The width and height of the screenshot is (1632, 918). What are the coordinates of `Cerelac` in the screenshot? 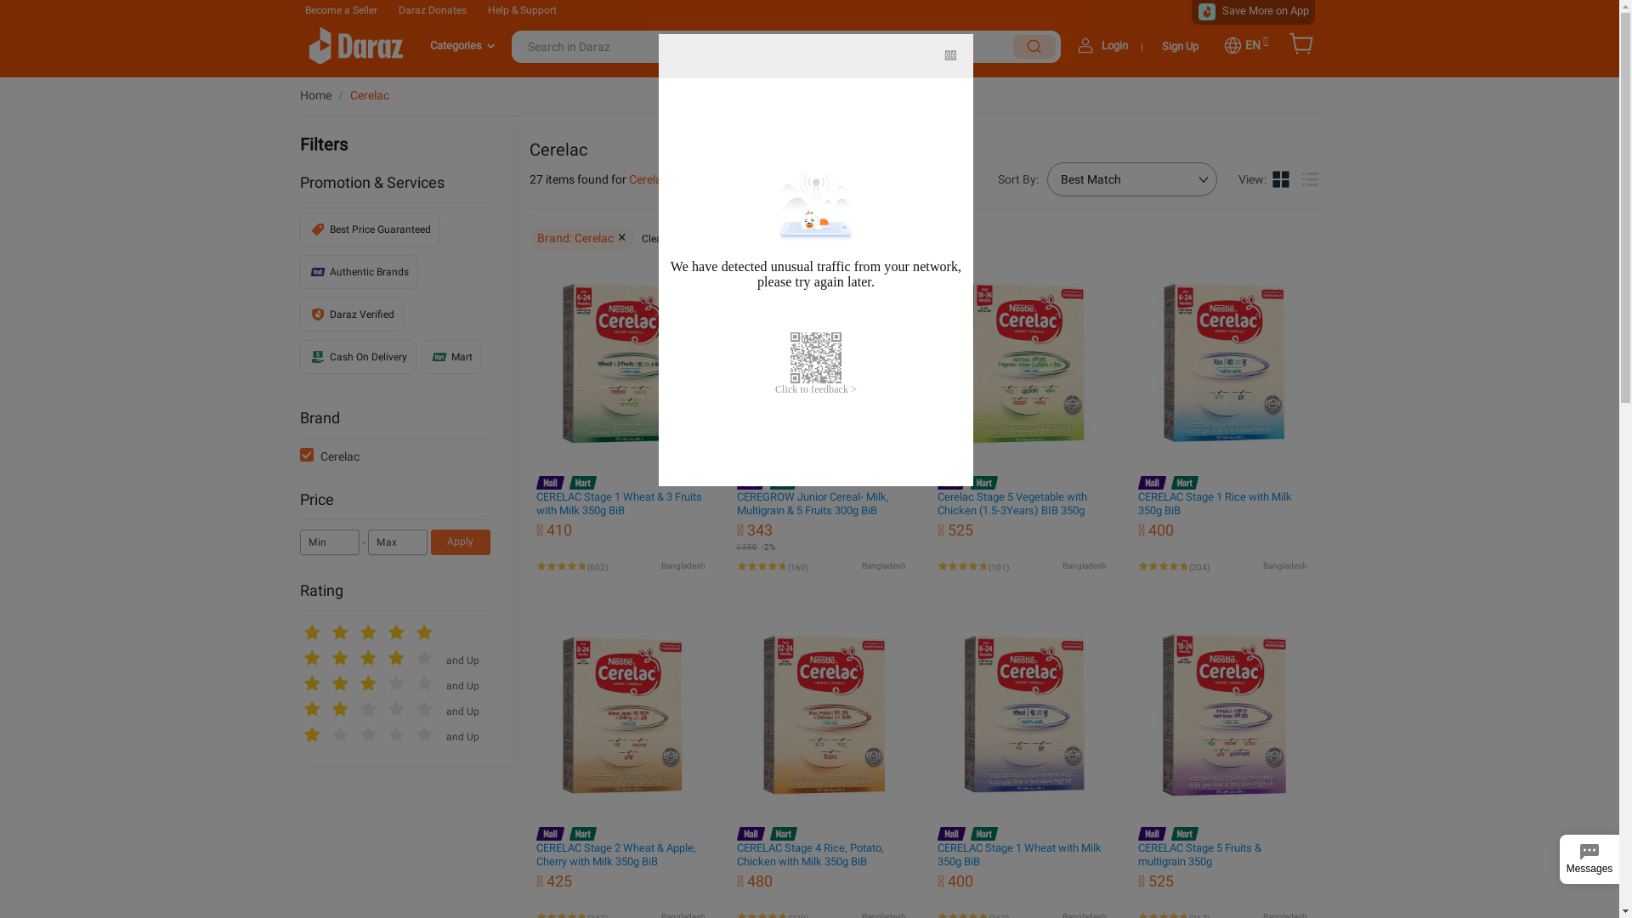 It's located at (370, 95).